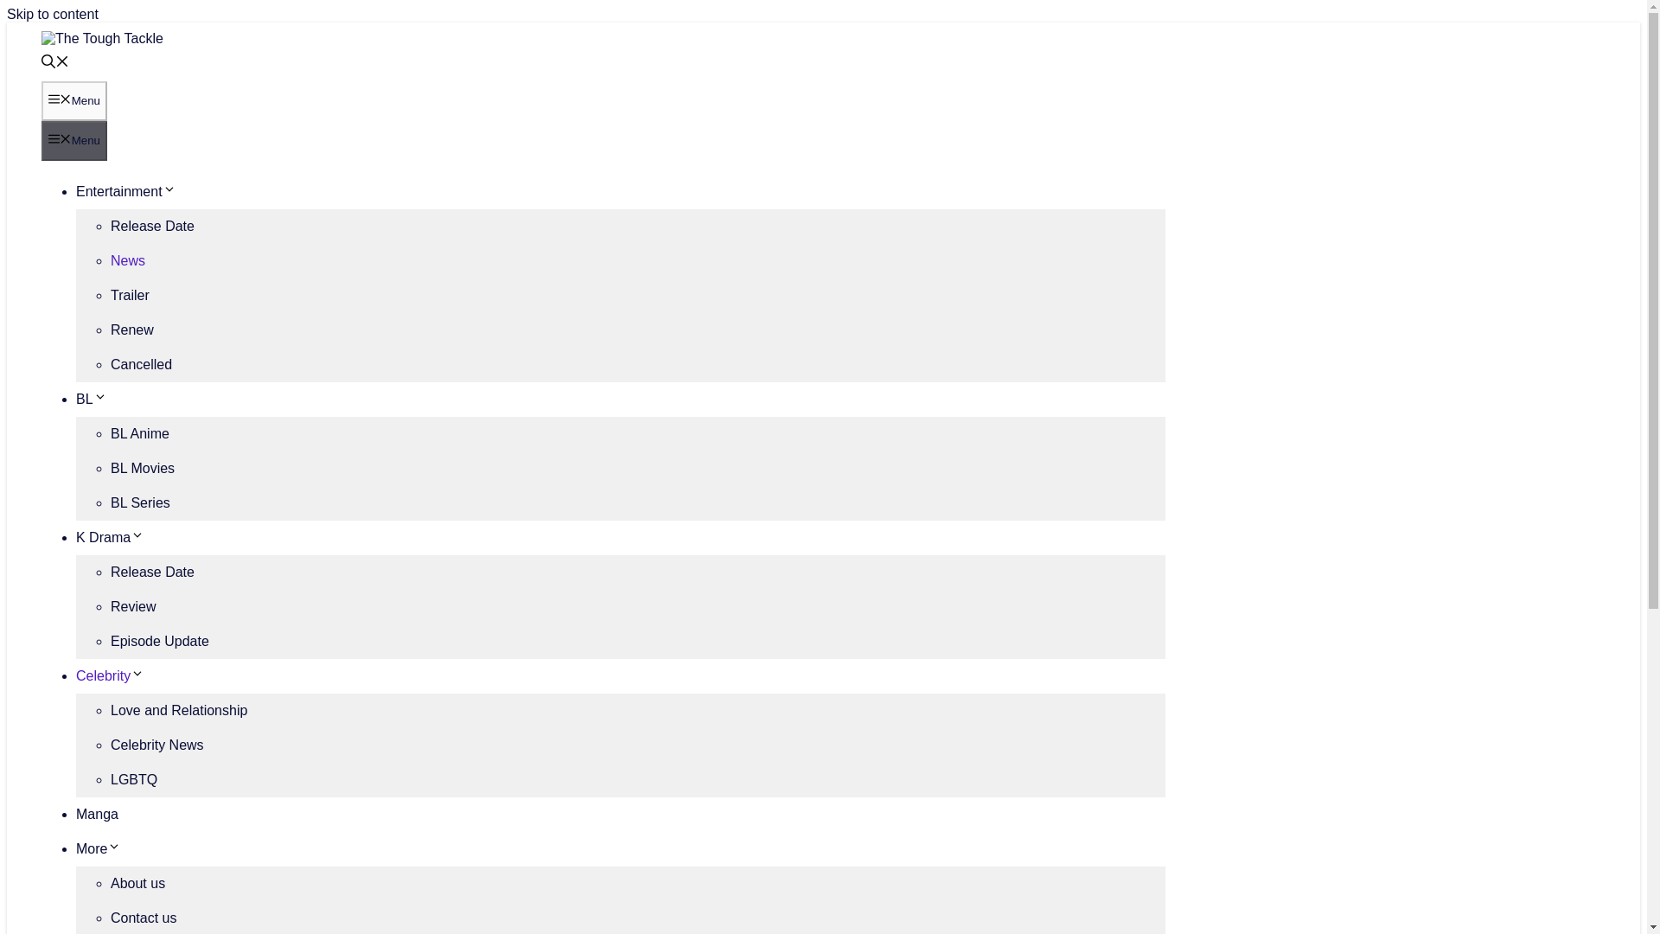  What do you see at coordinates (179, 711) in the screenshot?
I see `Love and Relationship` at bounding box center [179, 711].